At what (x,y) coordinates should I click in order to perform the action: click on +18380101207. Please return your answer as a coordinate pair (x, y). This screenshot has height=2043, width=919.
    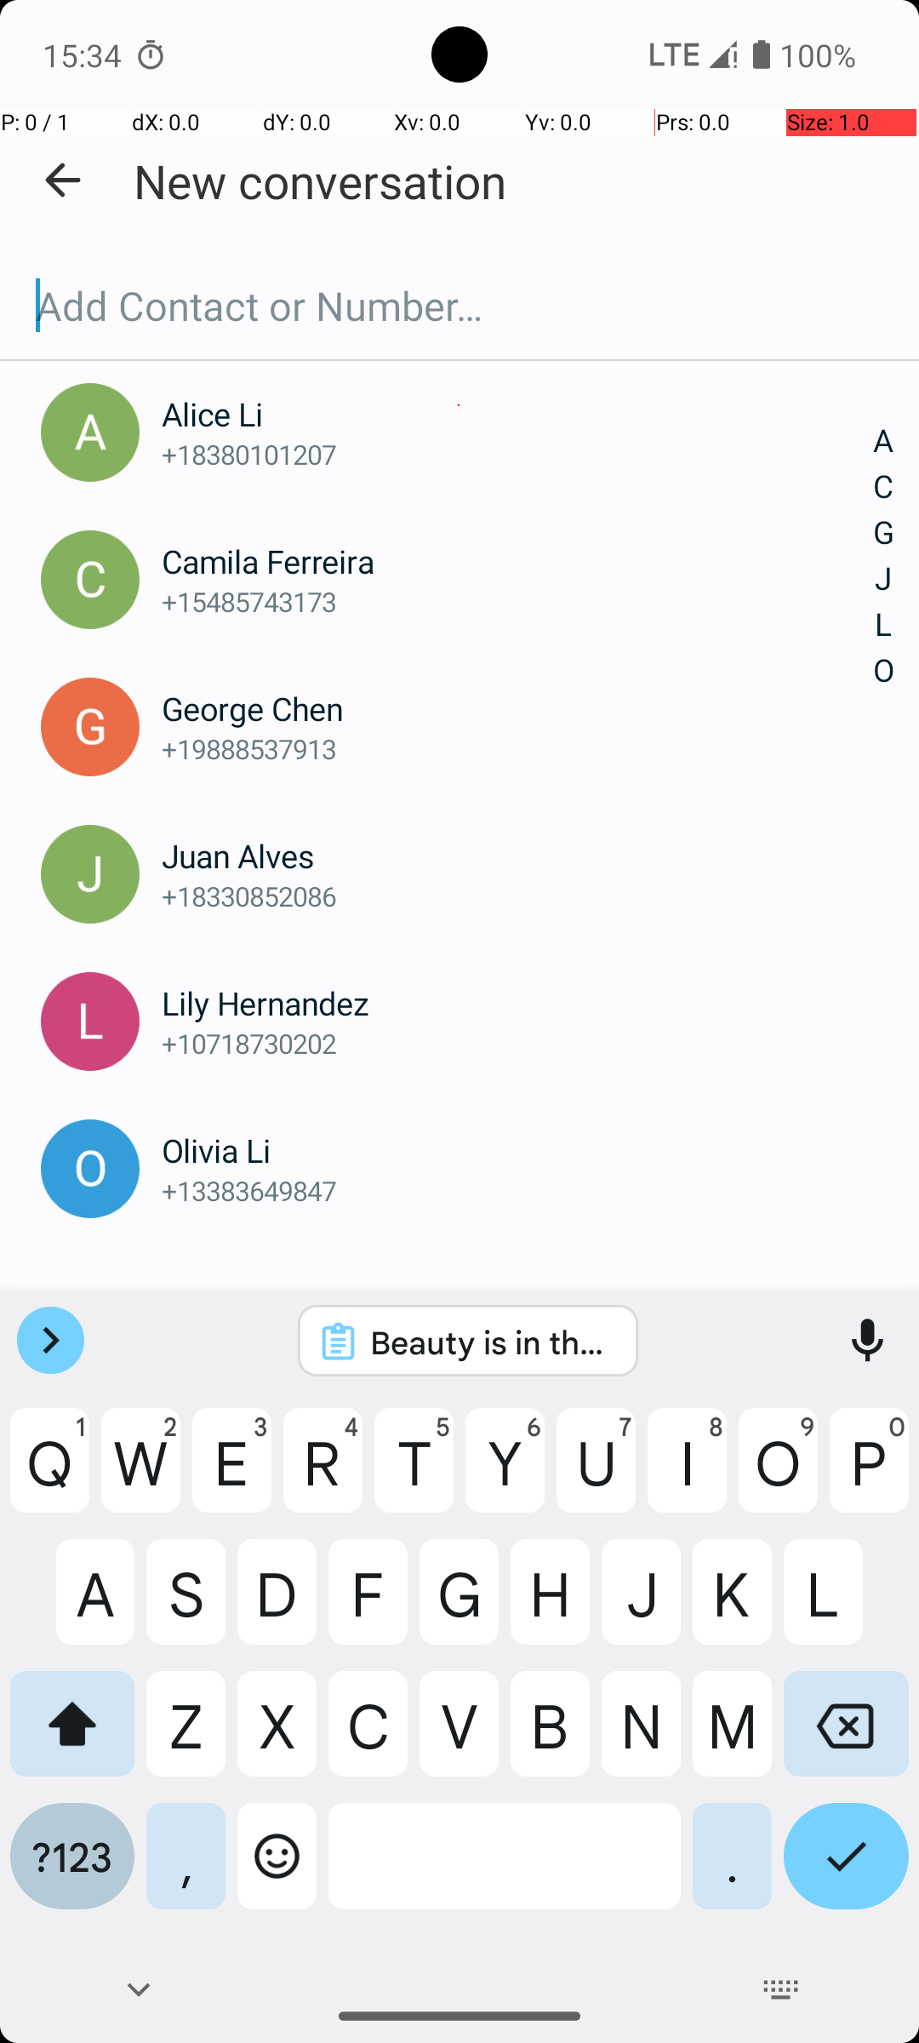
    Looking at the image, I should click on (517, 455).